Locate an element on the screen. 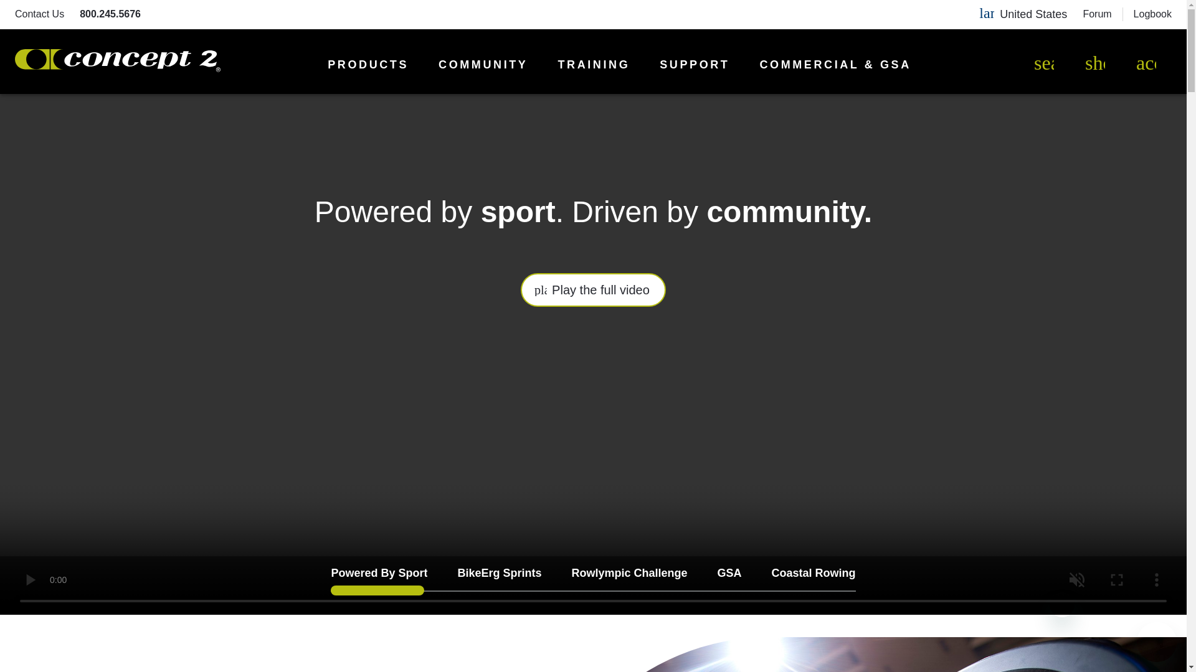  SUPPORT is located at coordinates (695, 65).